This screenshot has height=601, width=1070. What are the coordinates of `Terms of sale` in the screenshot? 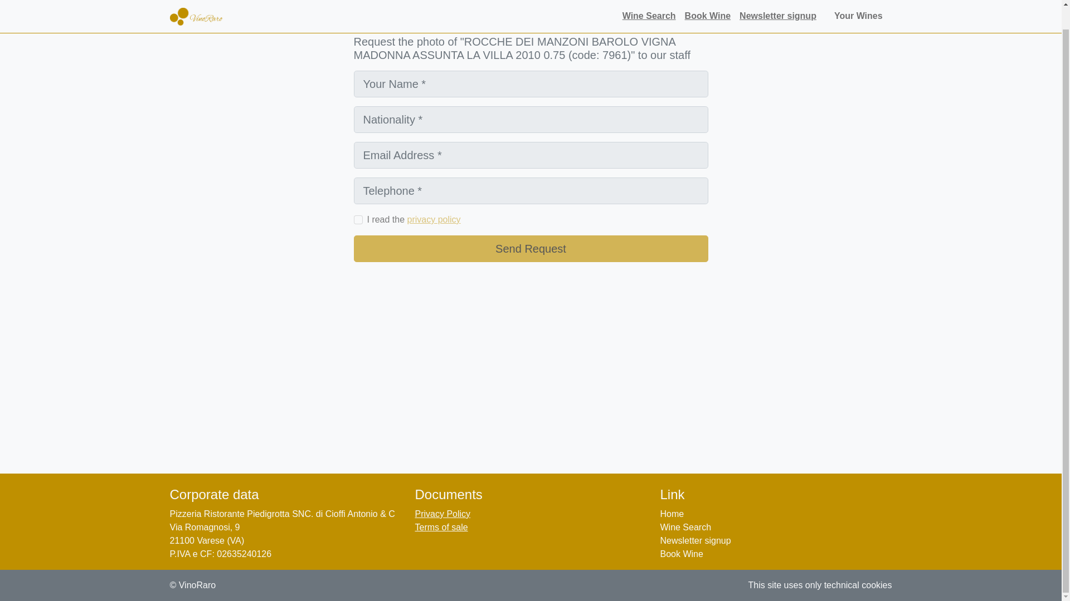 It's located at (441, 526).